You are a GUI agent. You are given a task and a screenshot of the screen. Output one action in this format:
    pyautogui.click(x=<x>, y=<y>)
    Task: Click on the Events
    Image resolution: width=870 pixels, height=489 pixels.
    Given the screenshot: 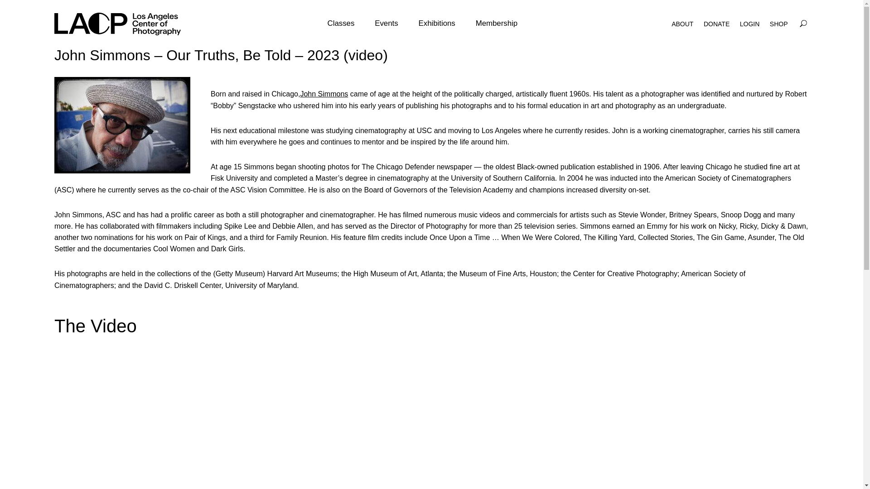 What is the action you would take?
    pyautogui.click(x=386, y=24)
    